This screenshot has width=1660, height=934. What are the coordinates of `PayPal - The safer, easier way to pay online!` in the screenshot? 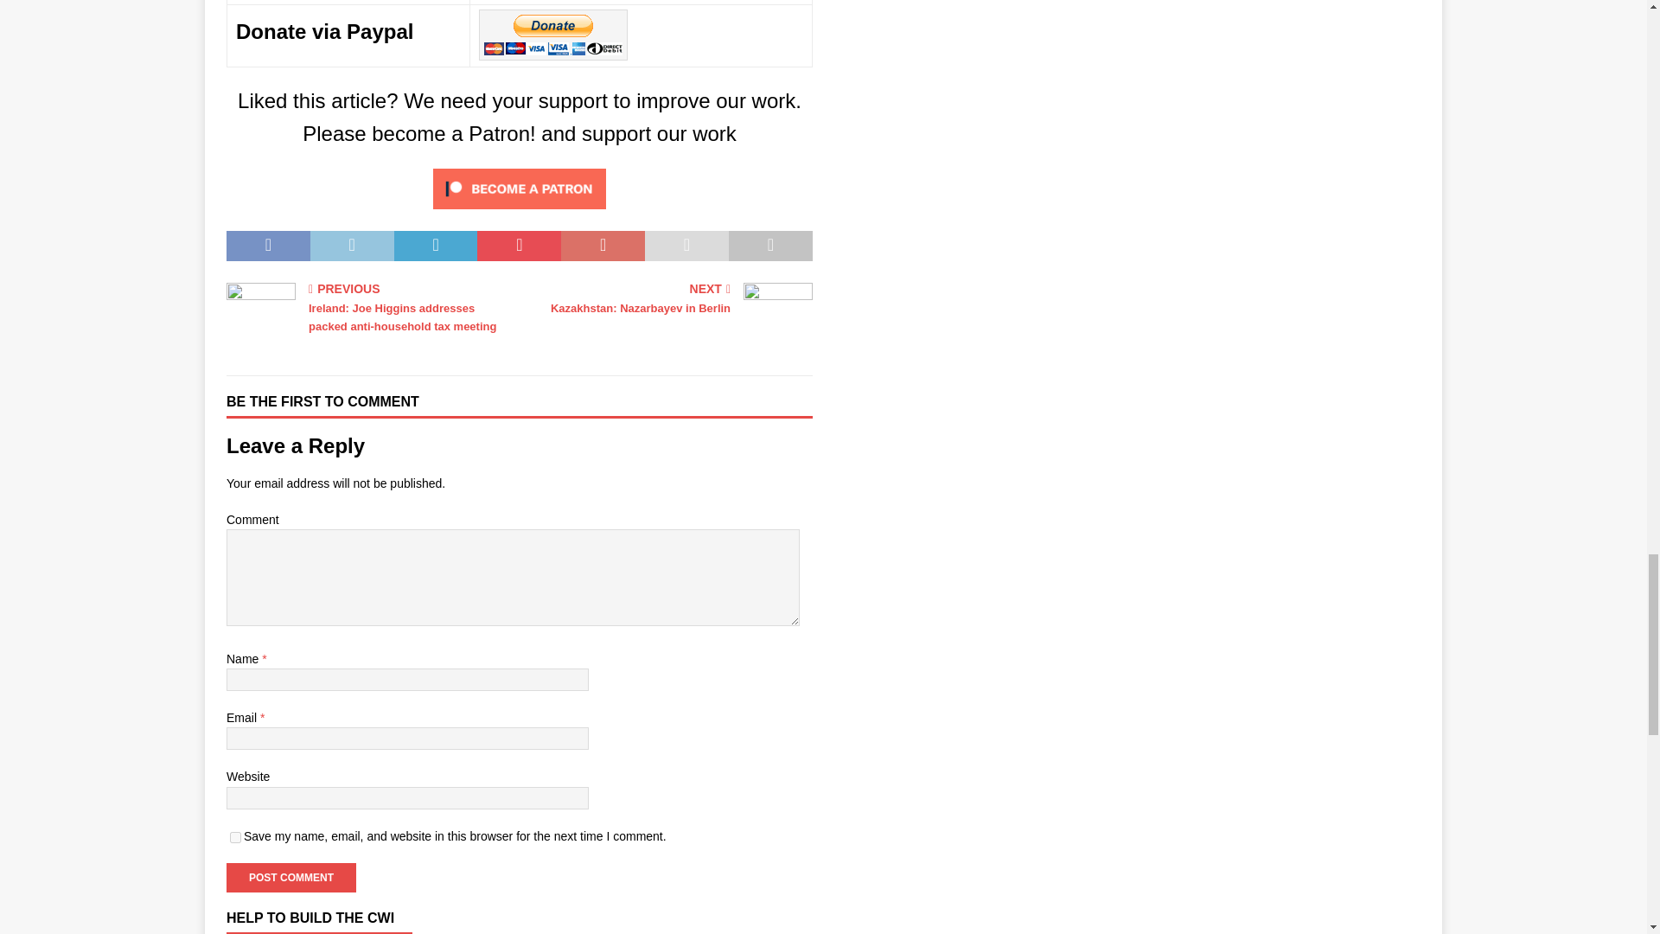 It's located at (553, 35).